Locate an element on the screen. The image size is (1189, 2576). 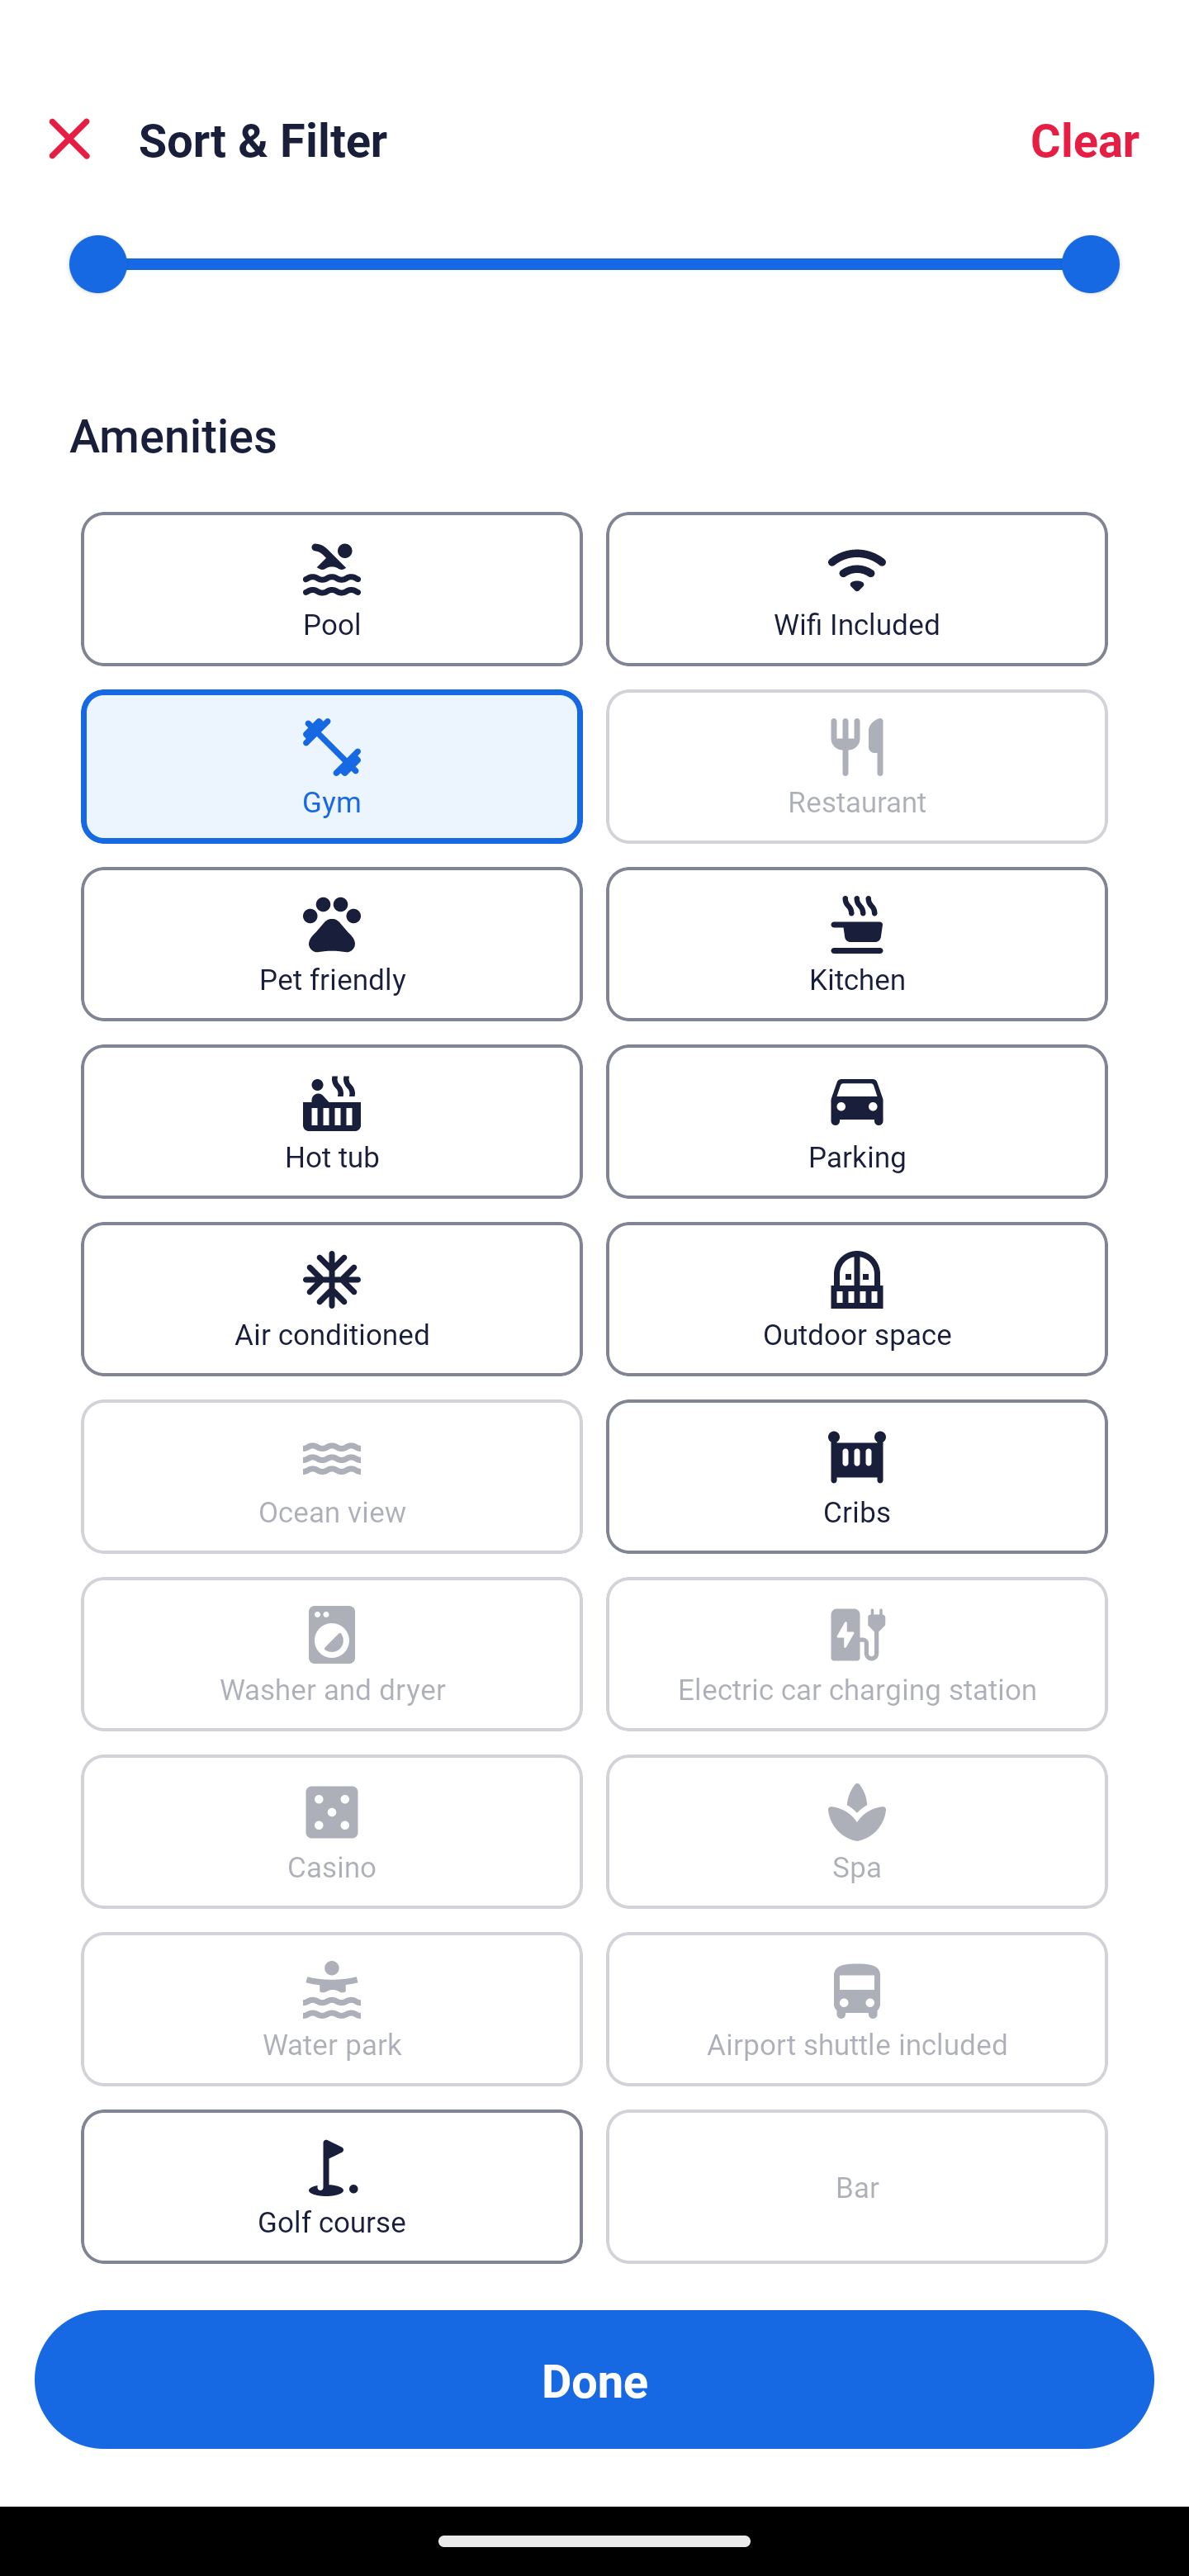
Close Sort and Filter is located at coordinates (69, 139).